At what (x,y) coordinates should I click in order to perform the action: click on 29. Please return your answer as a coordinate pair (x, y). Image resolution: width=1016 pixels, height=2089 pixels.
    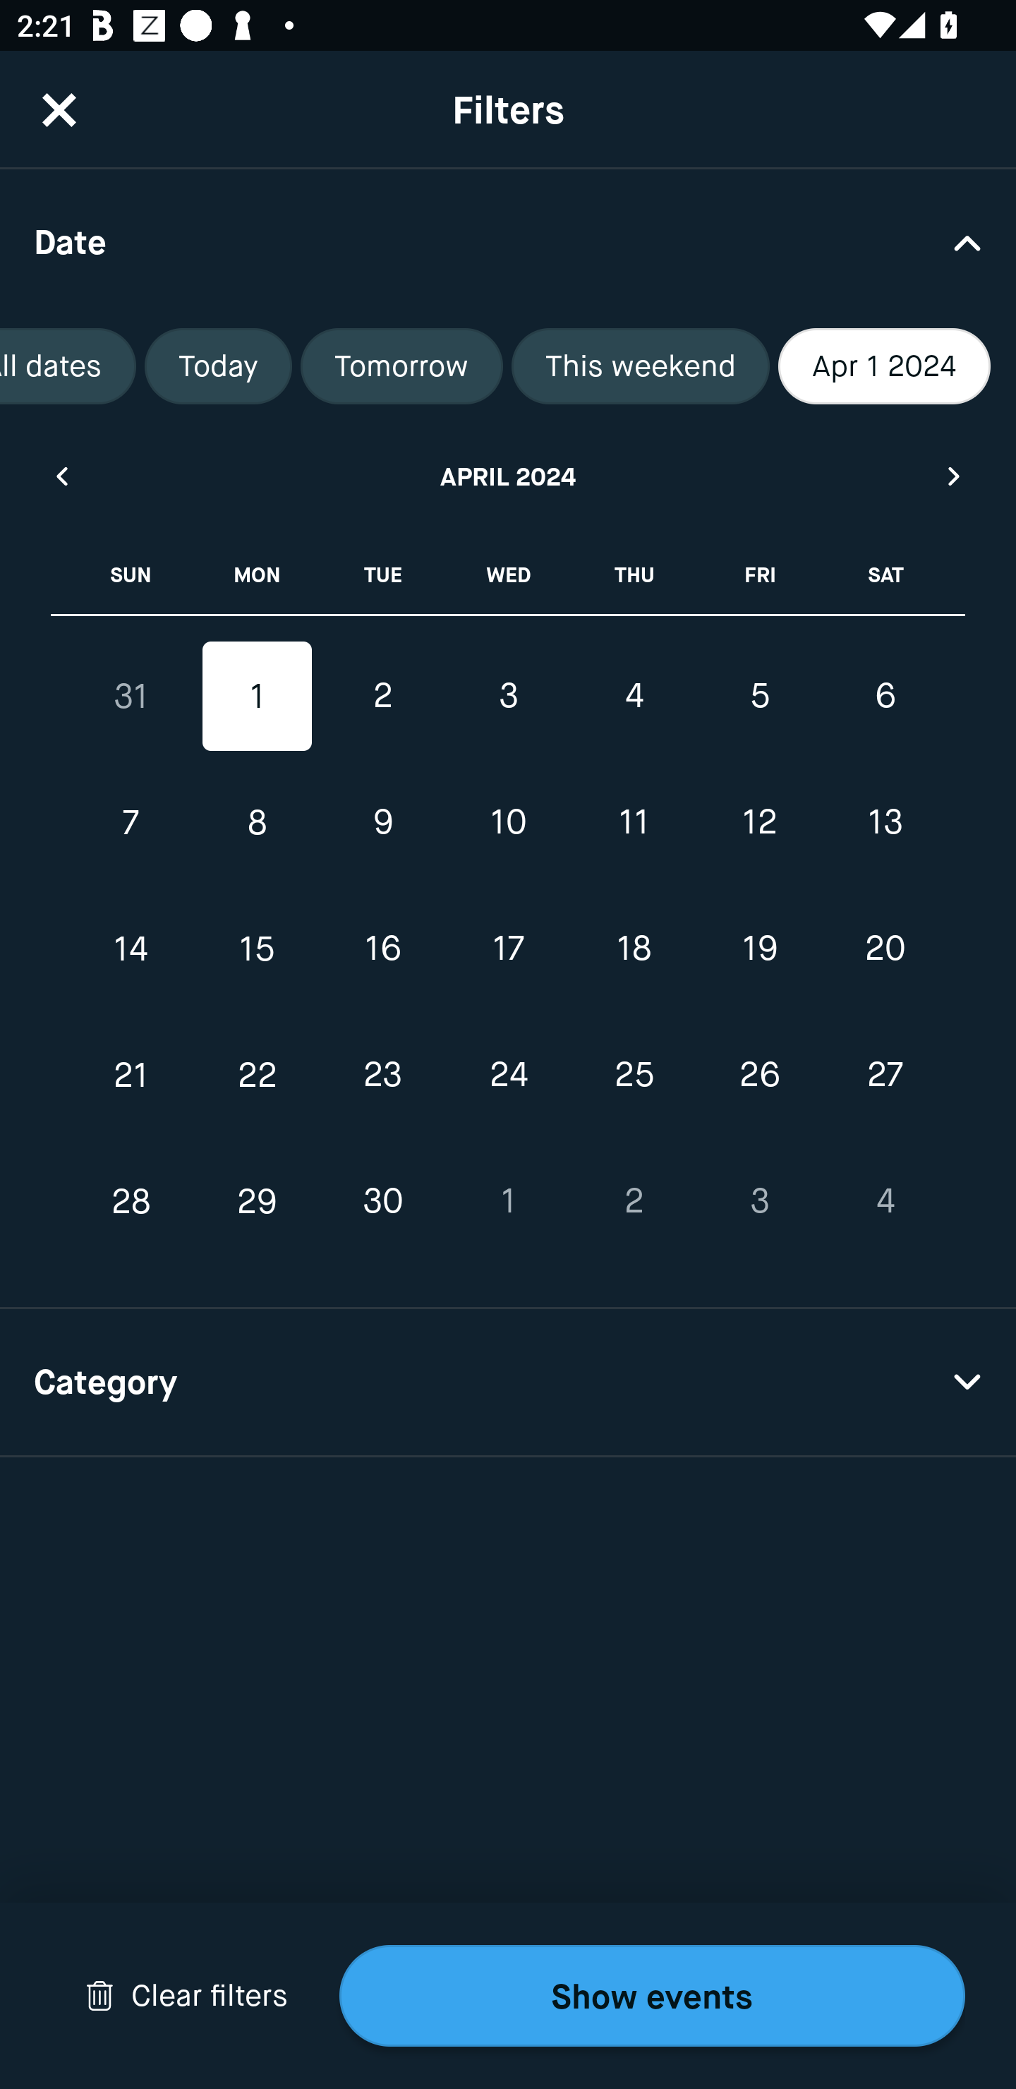
    Looking at the image, I should click on (257, 1201).